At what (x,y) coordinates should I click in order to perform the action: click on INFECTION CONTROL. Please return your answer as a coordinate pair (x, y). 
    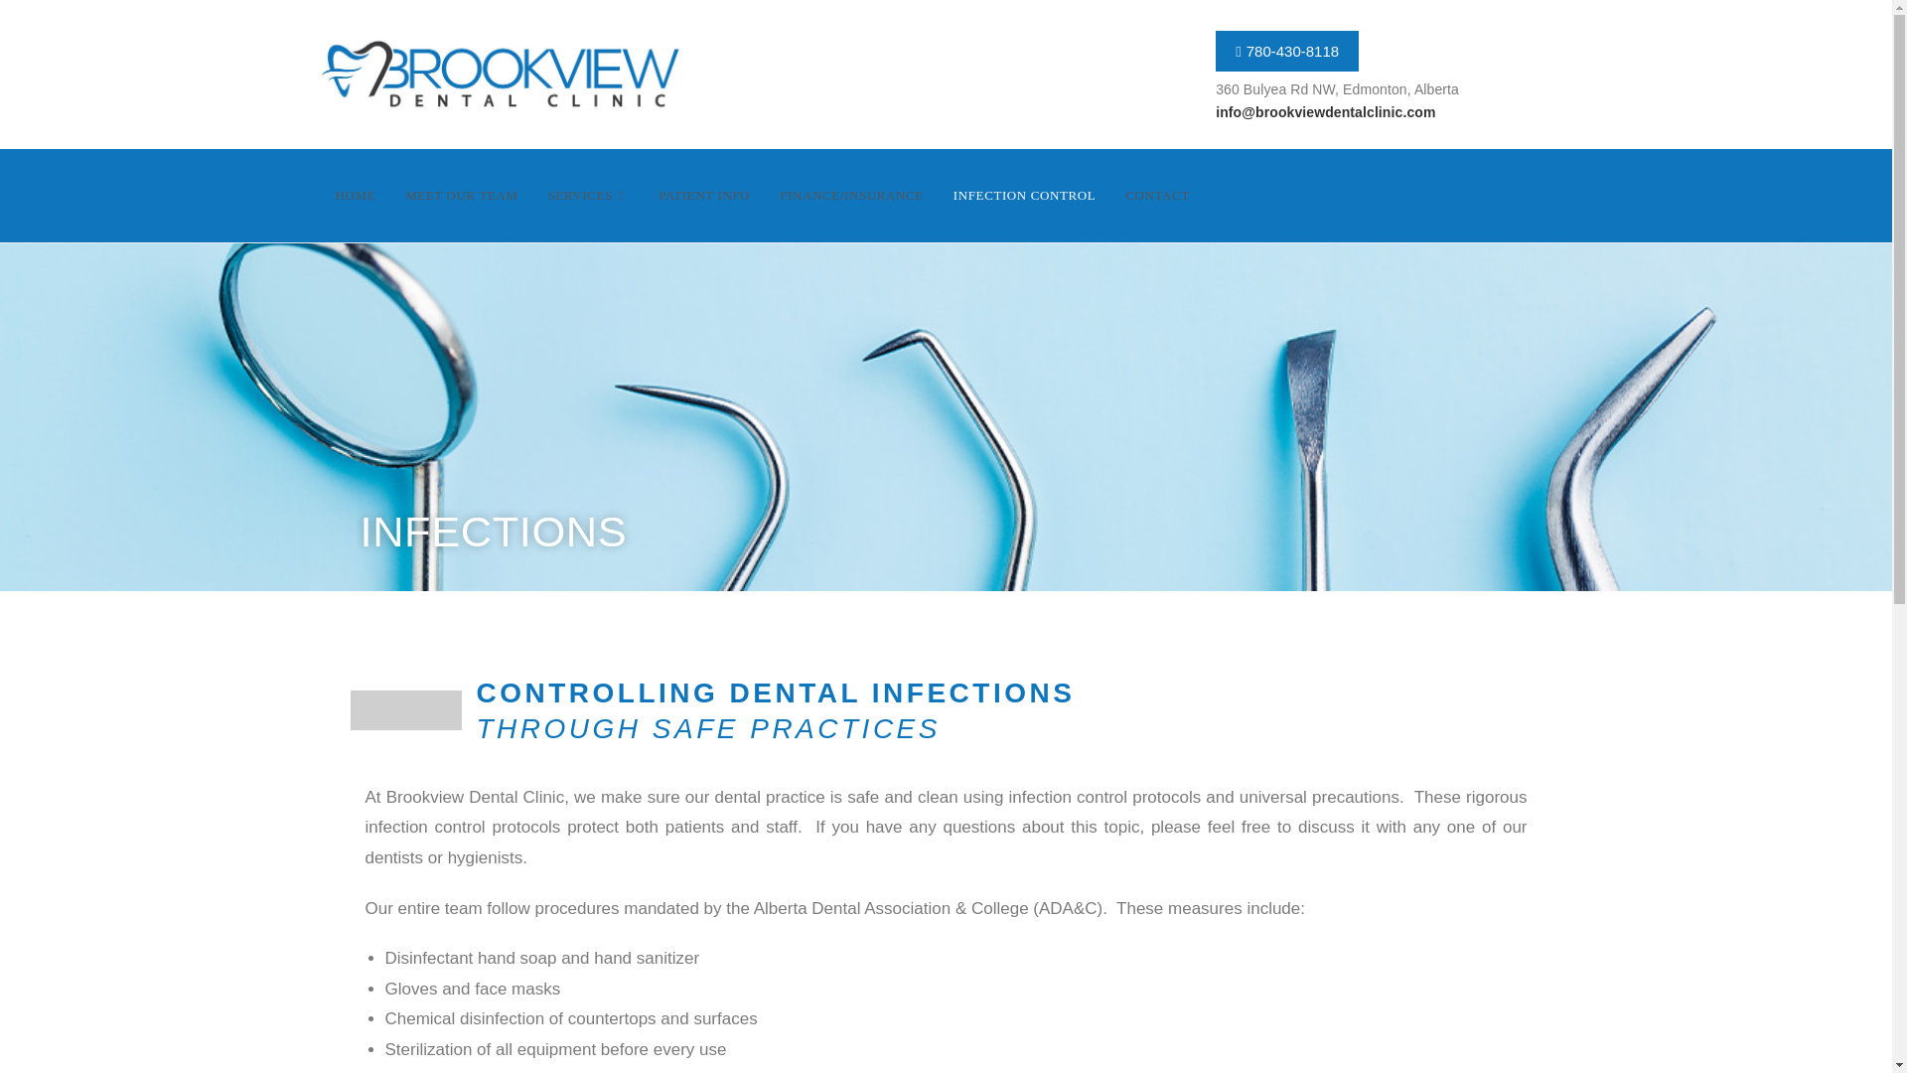
    Looking at the image, I should click on (1023, 195).